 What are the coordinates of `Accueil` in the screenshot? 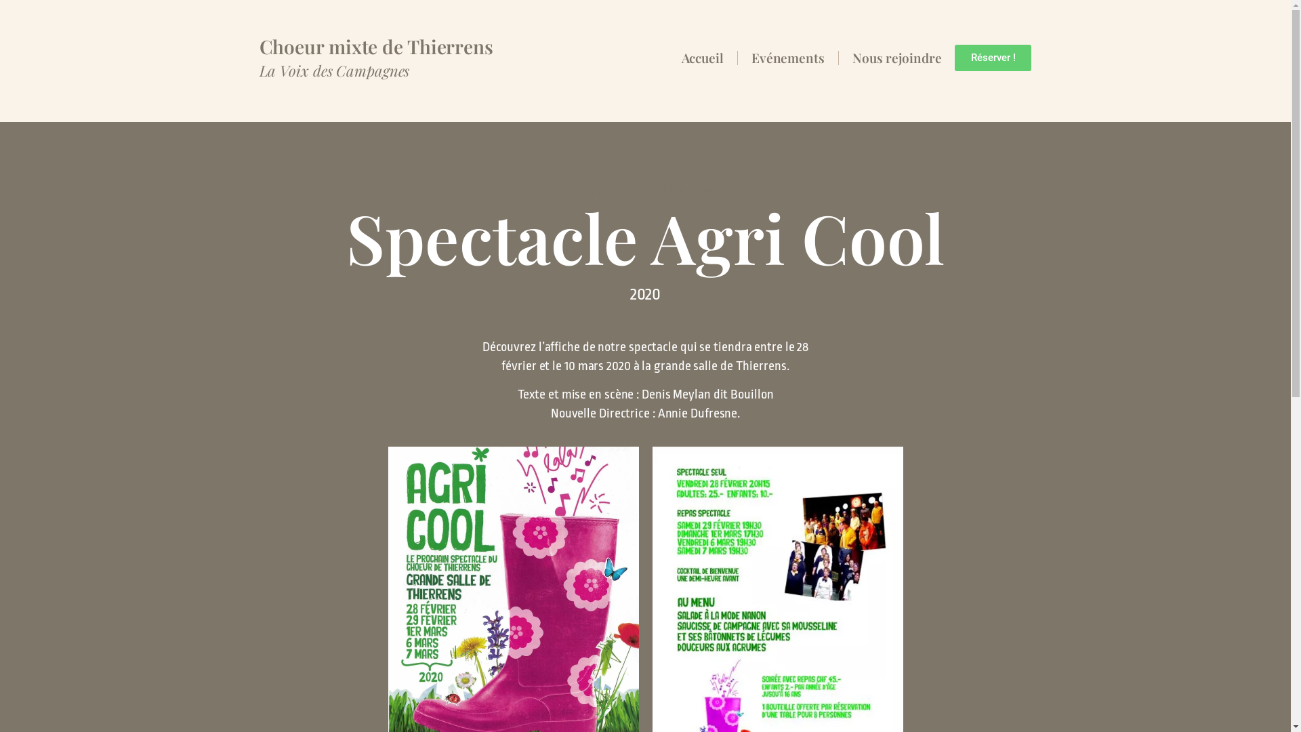 It's located at (703, 58).